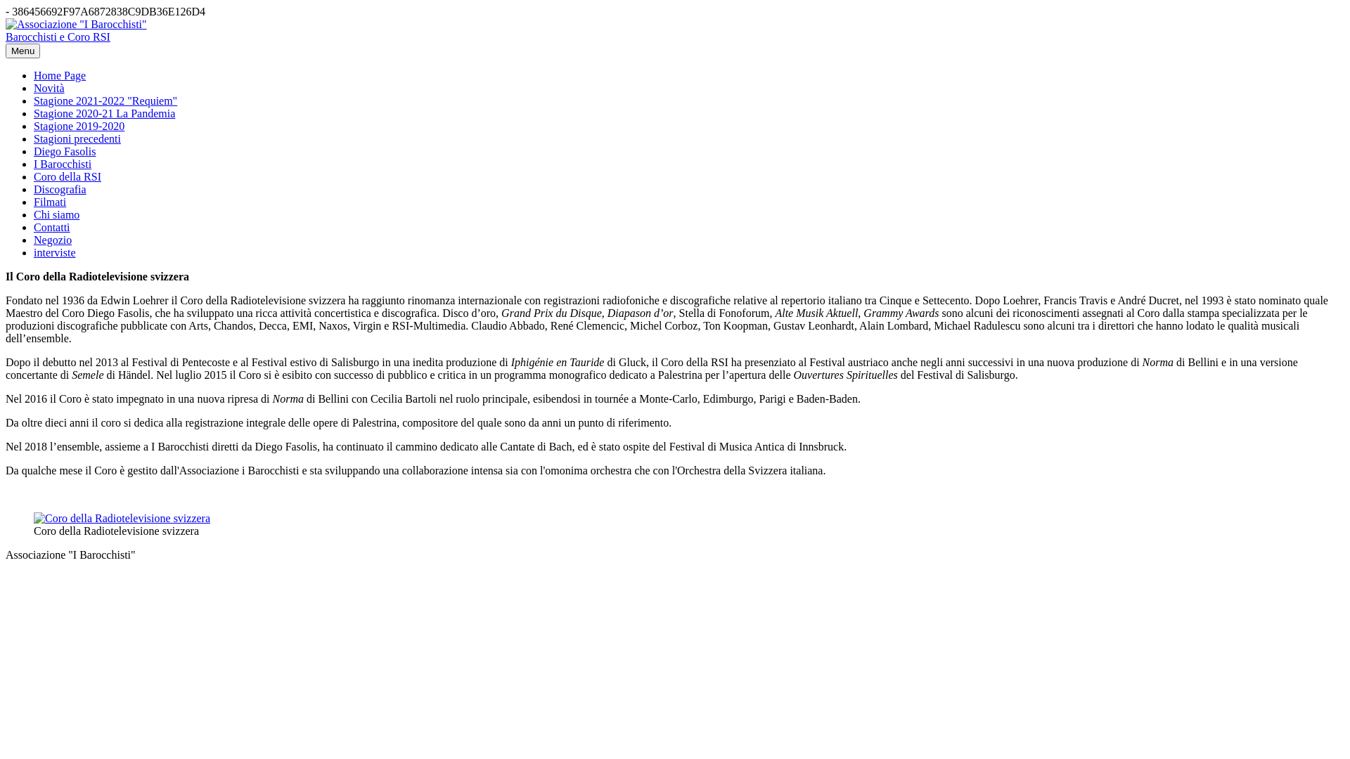 Image resolution: width=1350 pixels, height=759 pixels. Describe the element at coordinates (79, 126) in the screenshot. I see `Stagione 2019-2020` at that location.